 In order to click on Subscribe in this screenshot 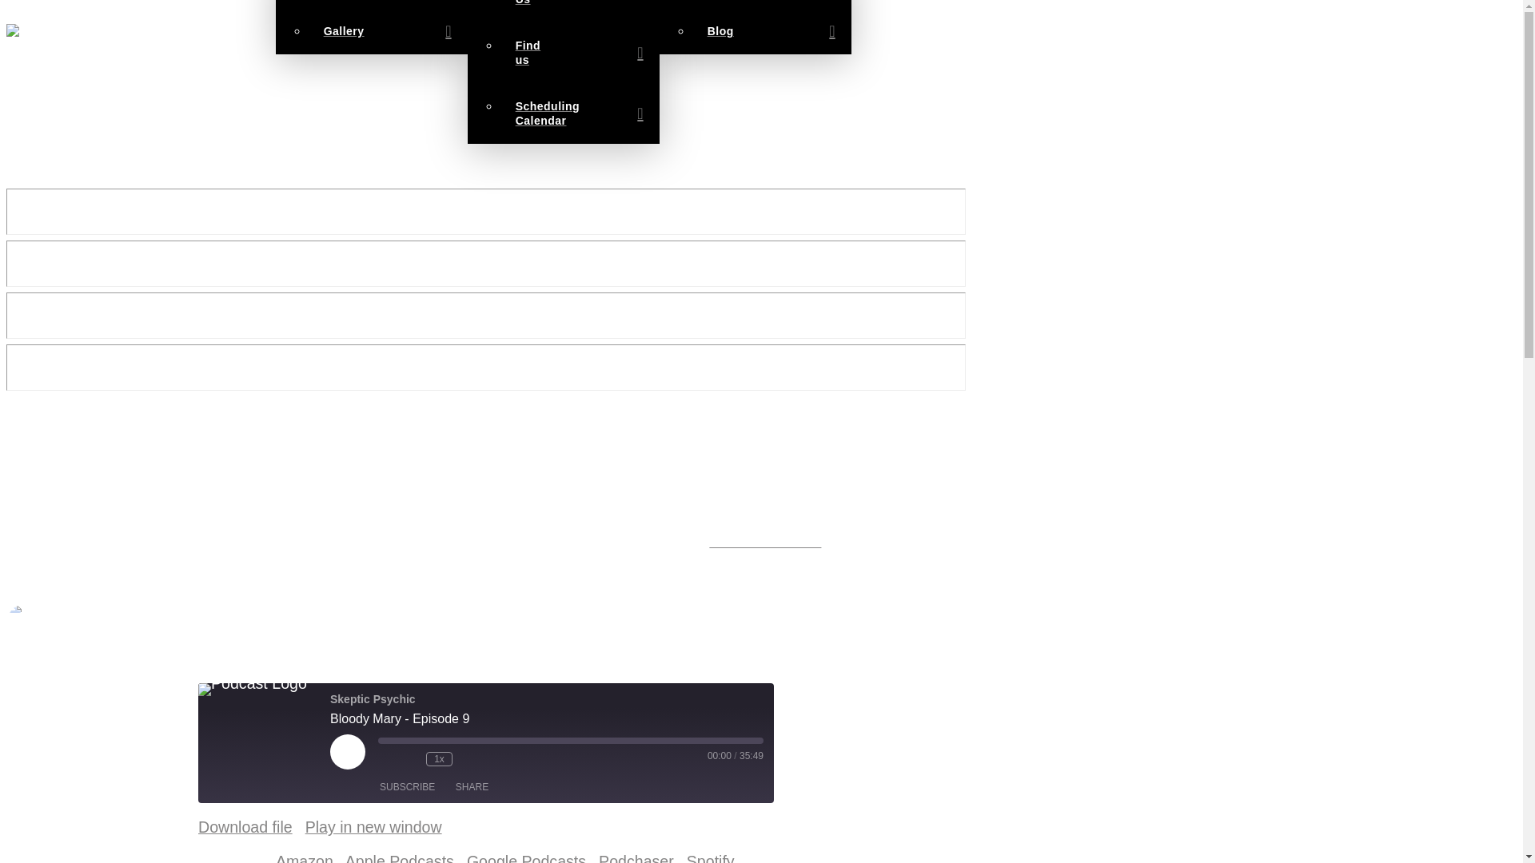, I will do `click(407, 786)`.